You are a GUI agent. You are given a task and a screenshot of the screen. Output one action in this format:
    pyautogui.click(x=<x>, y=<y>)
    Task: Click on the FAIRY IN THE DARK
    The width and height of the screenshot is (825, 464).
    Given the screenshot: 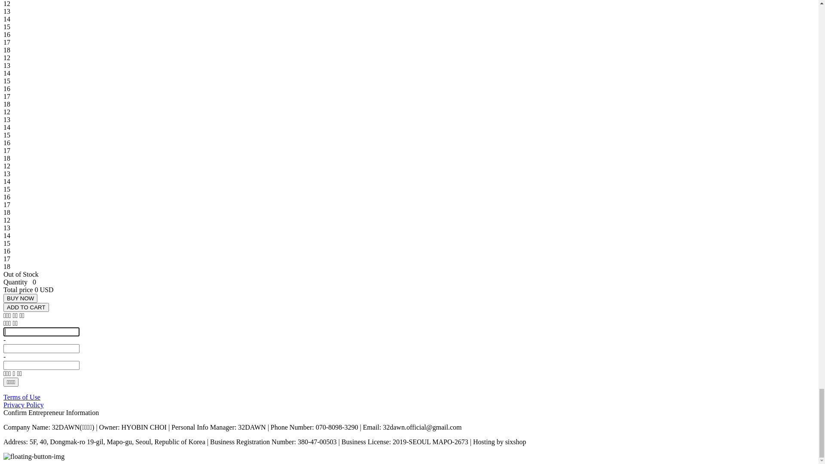 What is the action you would take?
    pyautogui.click(x=70, y=85)
    